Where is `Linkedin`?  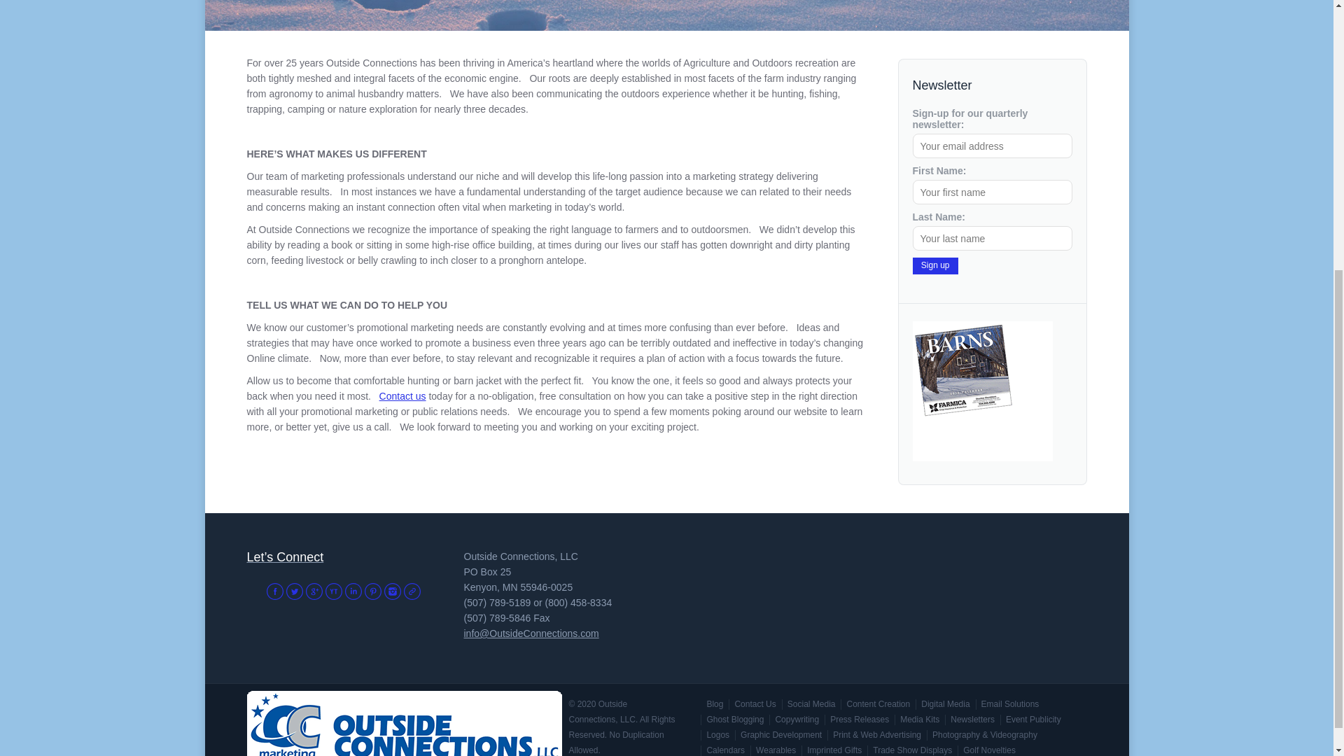 Linkedin is located at coordinates (353, 591).